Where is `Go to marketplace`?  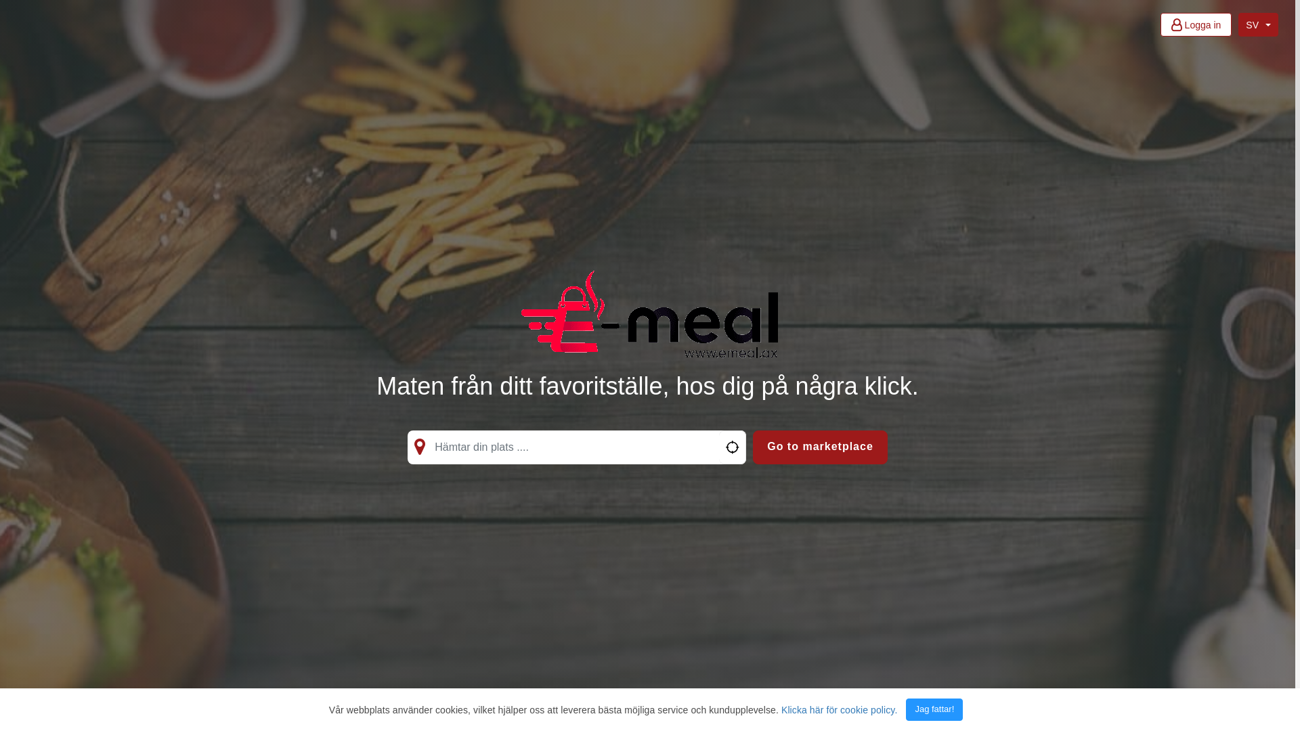
Go to marketplace is located at coordinates (821, 447).